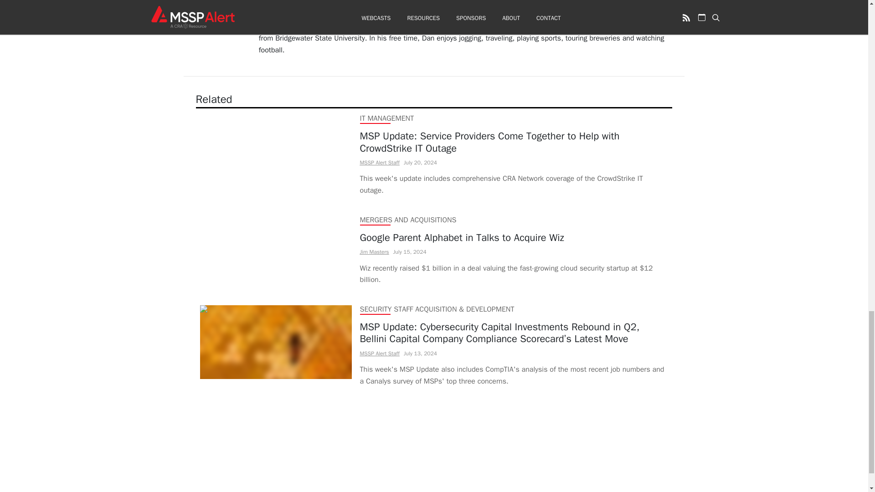  I want to click on Dan Kobialka, so click(280, 4).